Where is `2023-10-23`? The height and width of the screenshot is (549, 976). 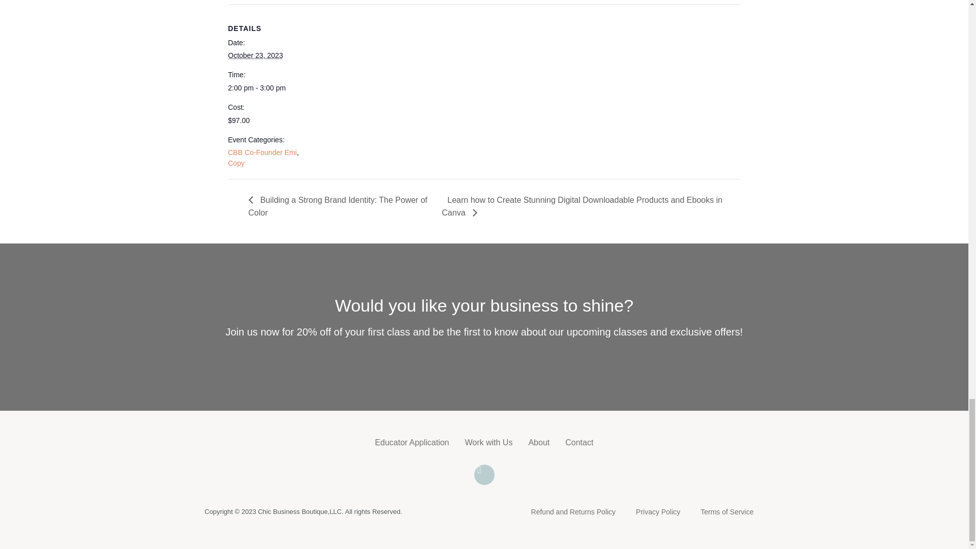
2023-10-23 is located at coordinates (255, 55).